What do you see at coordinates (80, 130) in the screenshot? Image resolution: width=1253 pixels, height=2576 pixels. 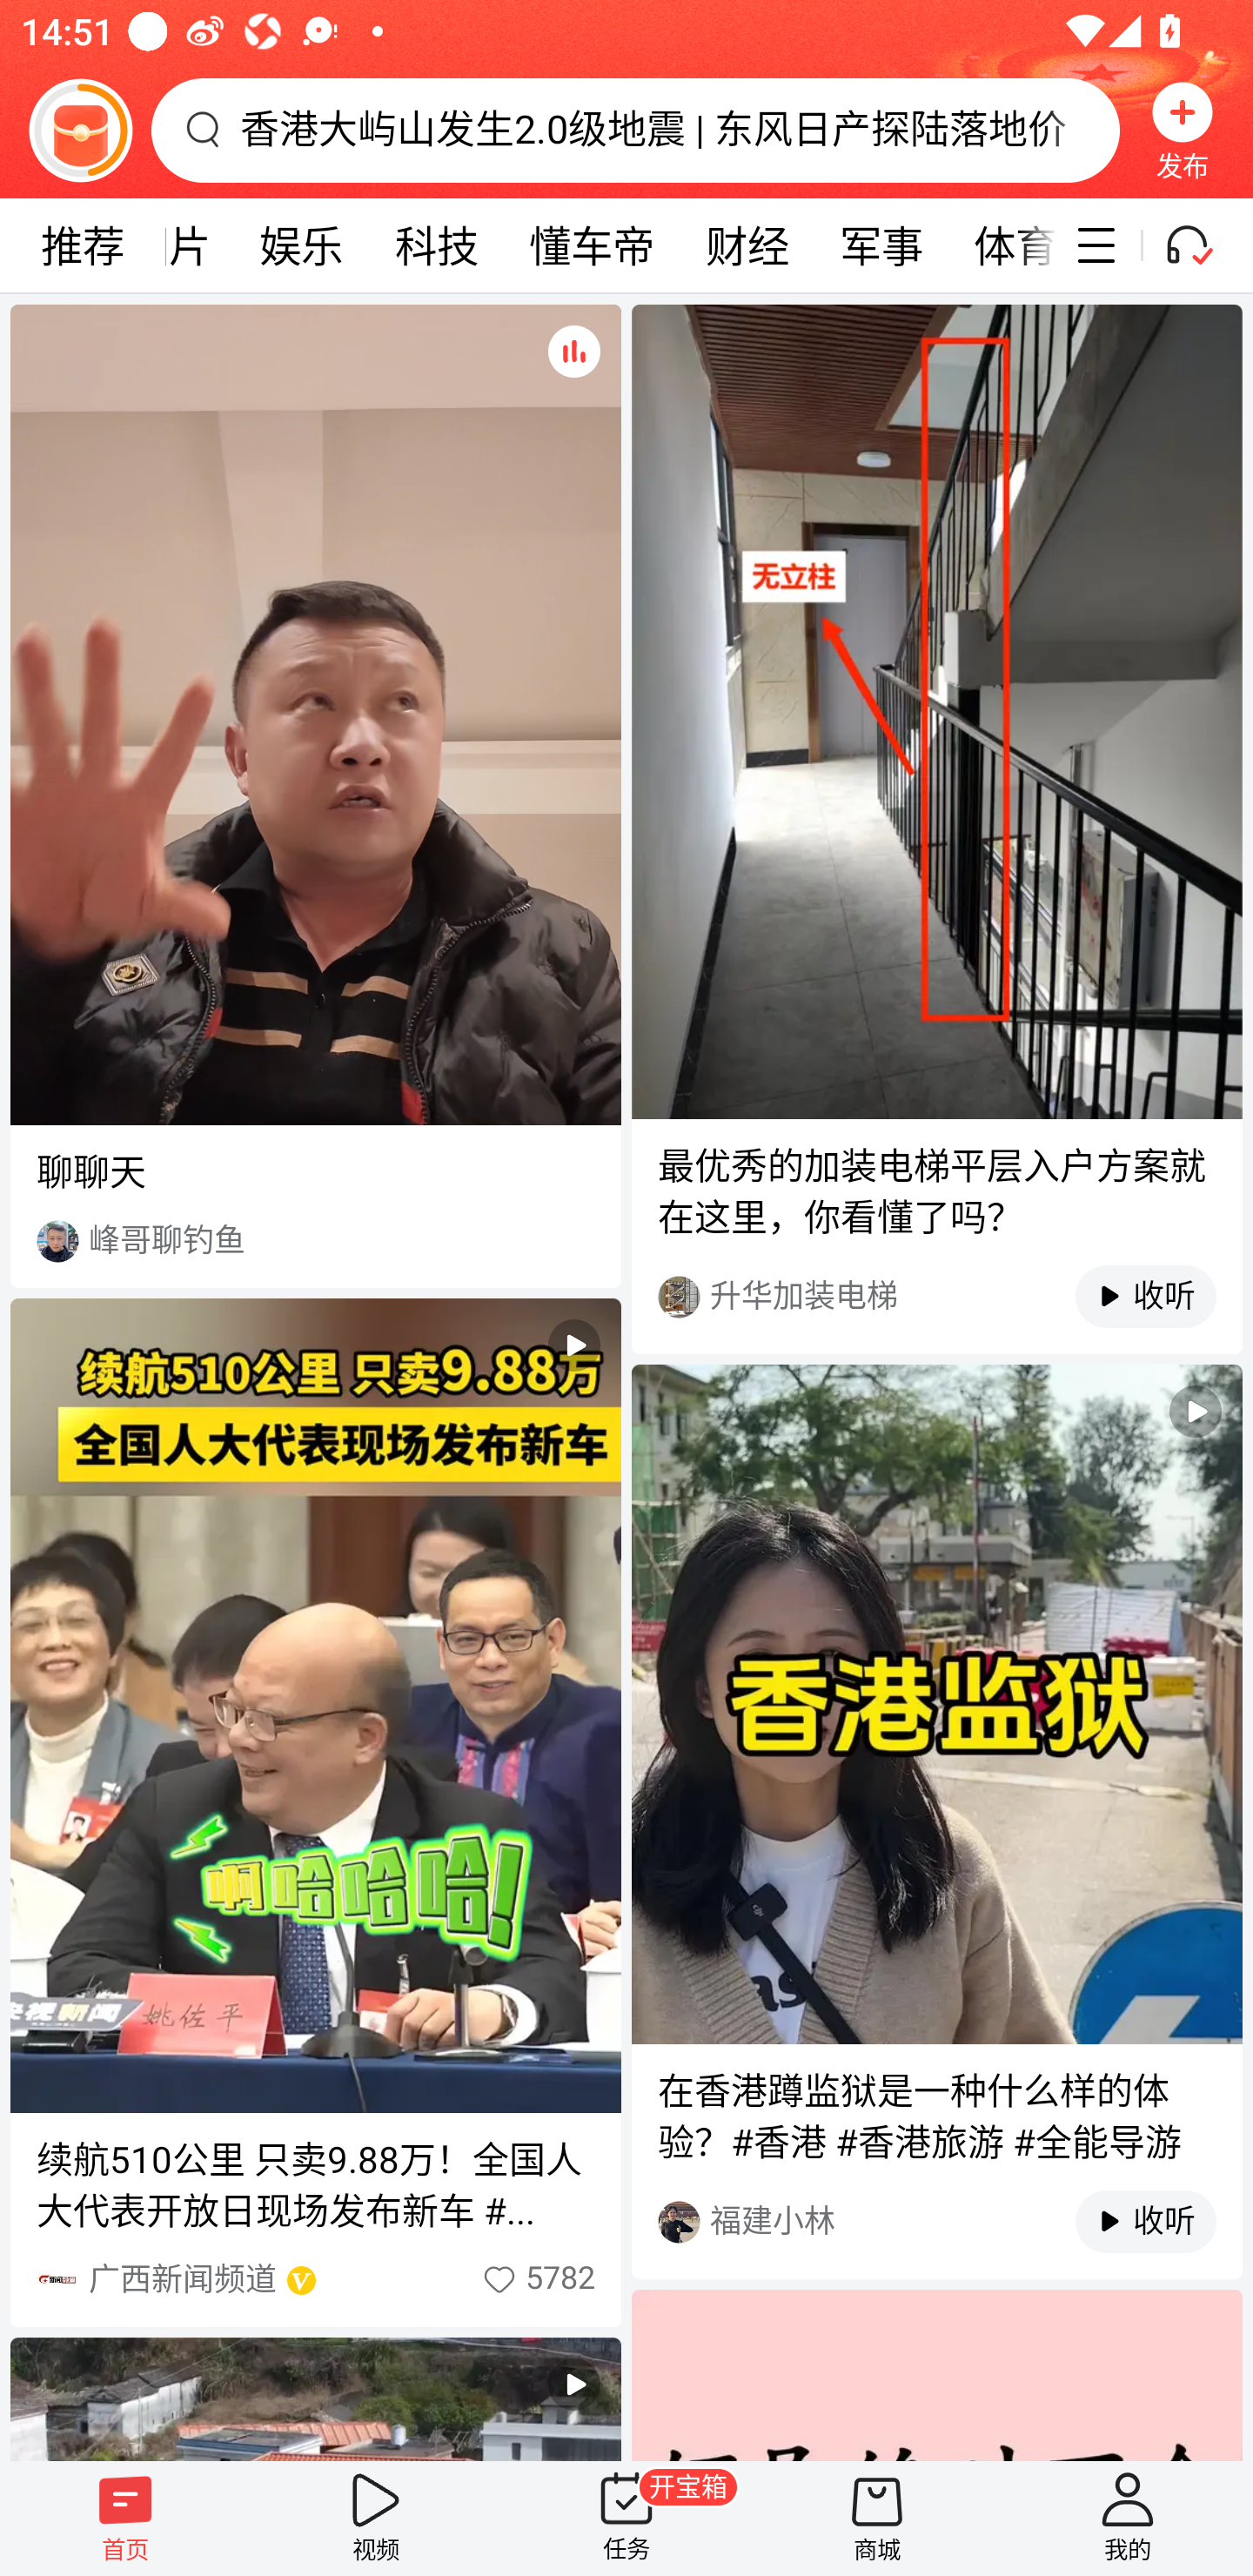 I see `阅读赚金币` at bounding box center [80, 130].